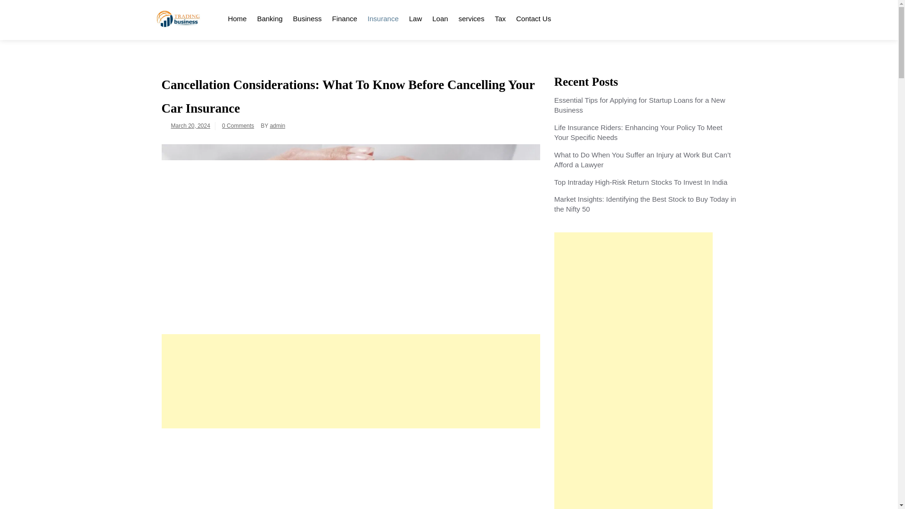 Image resolution: width=905 pixels, height=509 pixels. I want to click on Contact Us, so click(534, 17).